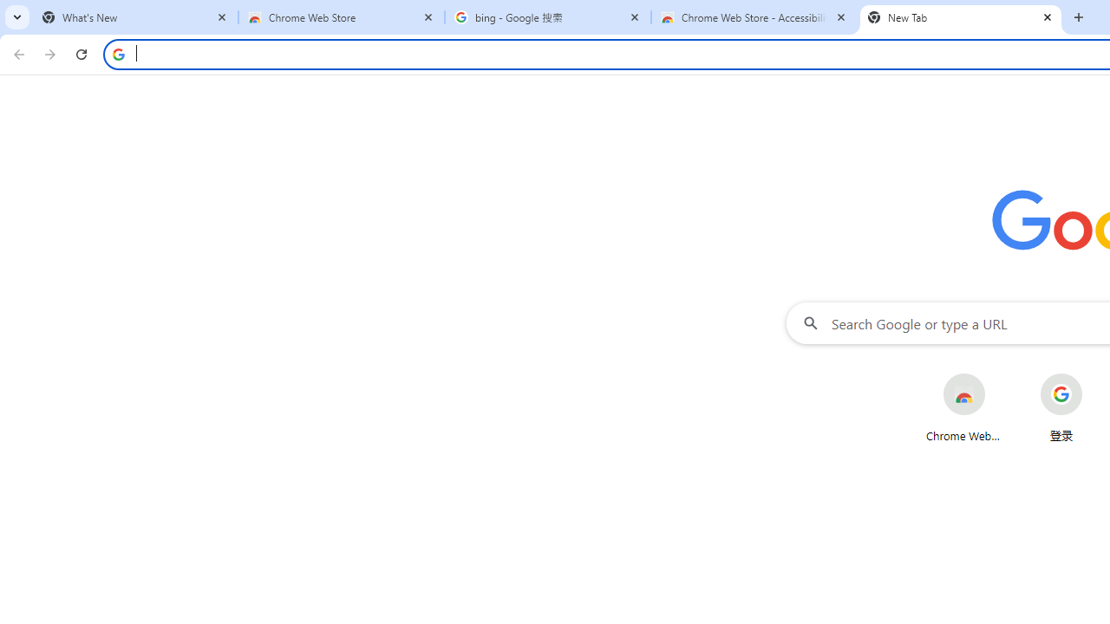 This screenshot has height=624, width=1110. What do you see at coordinates (135, 17) in the screenshot?
I see `What's New` at bounding box center [135, 17].